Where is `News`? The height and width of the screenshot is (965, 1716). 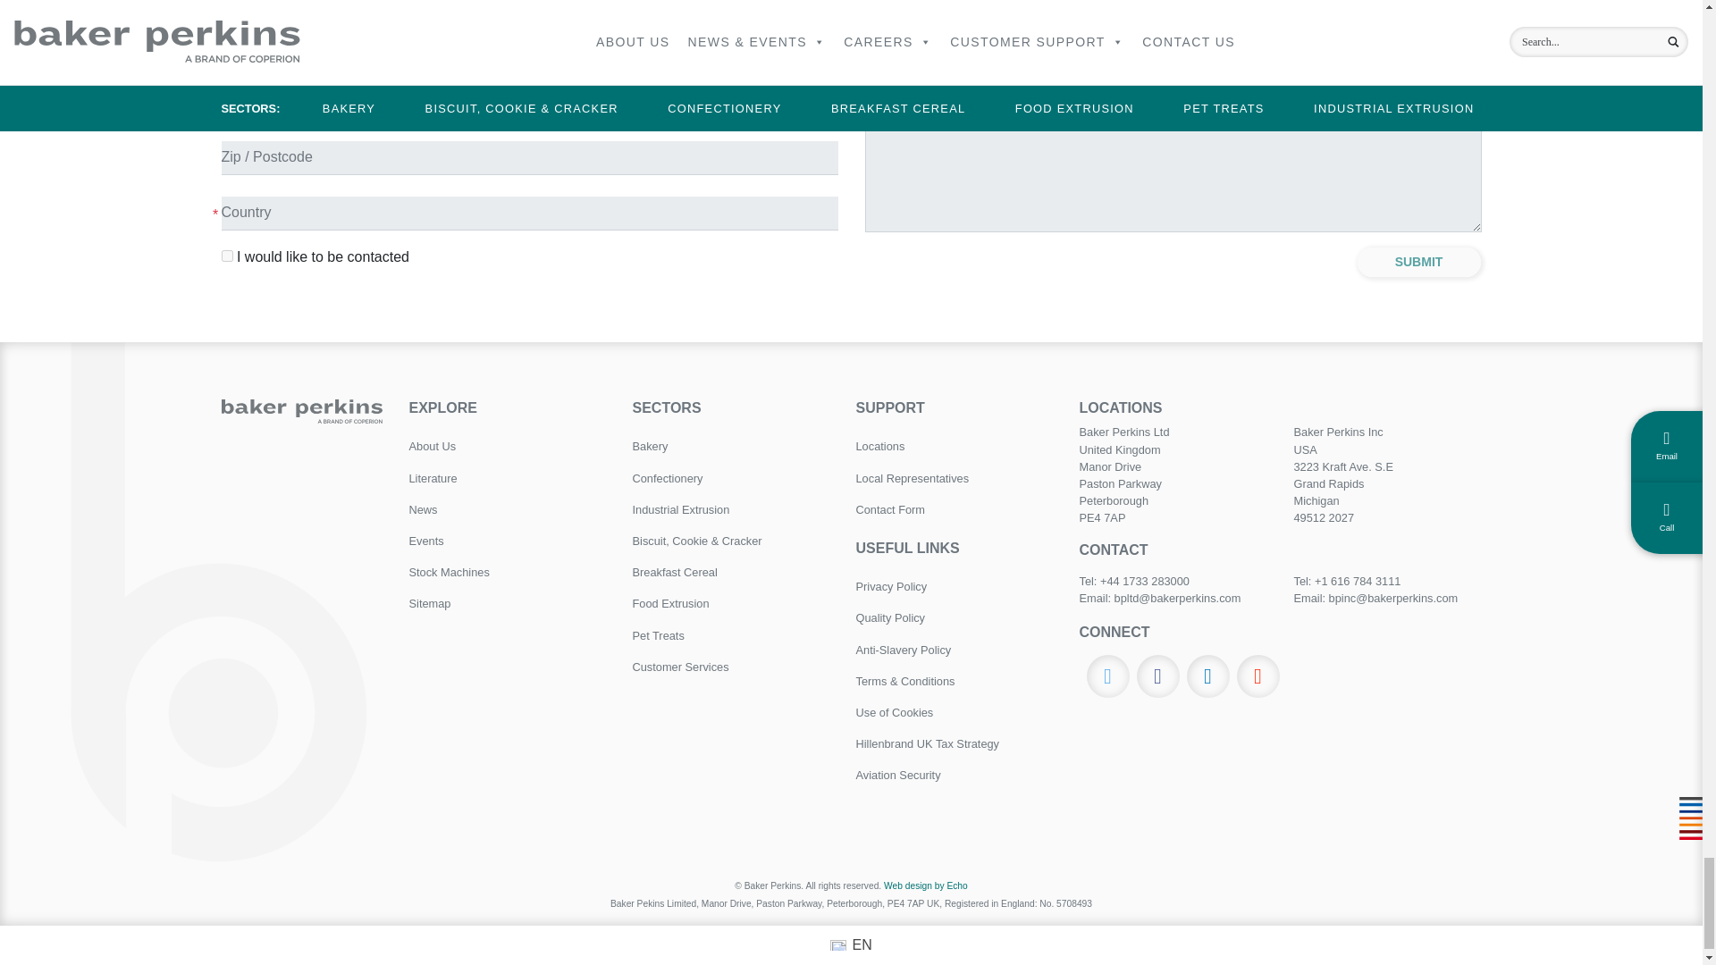
News is located at coordinates (508, 509).